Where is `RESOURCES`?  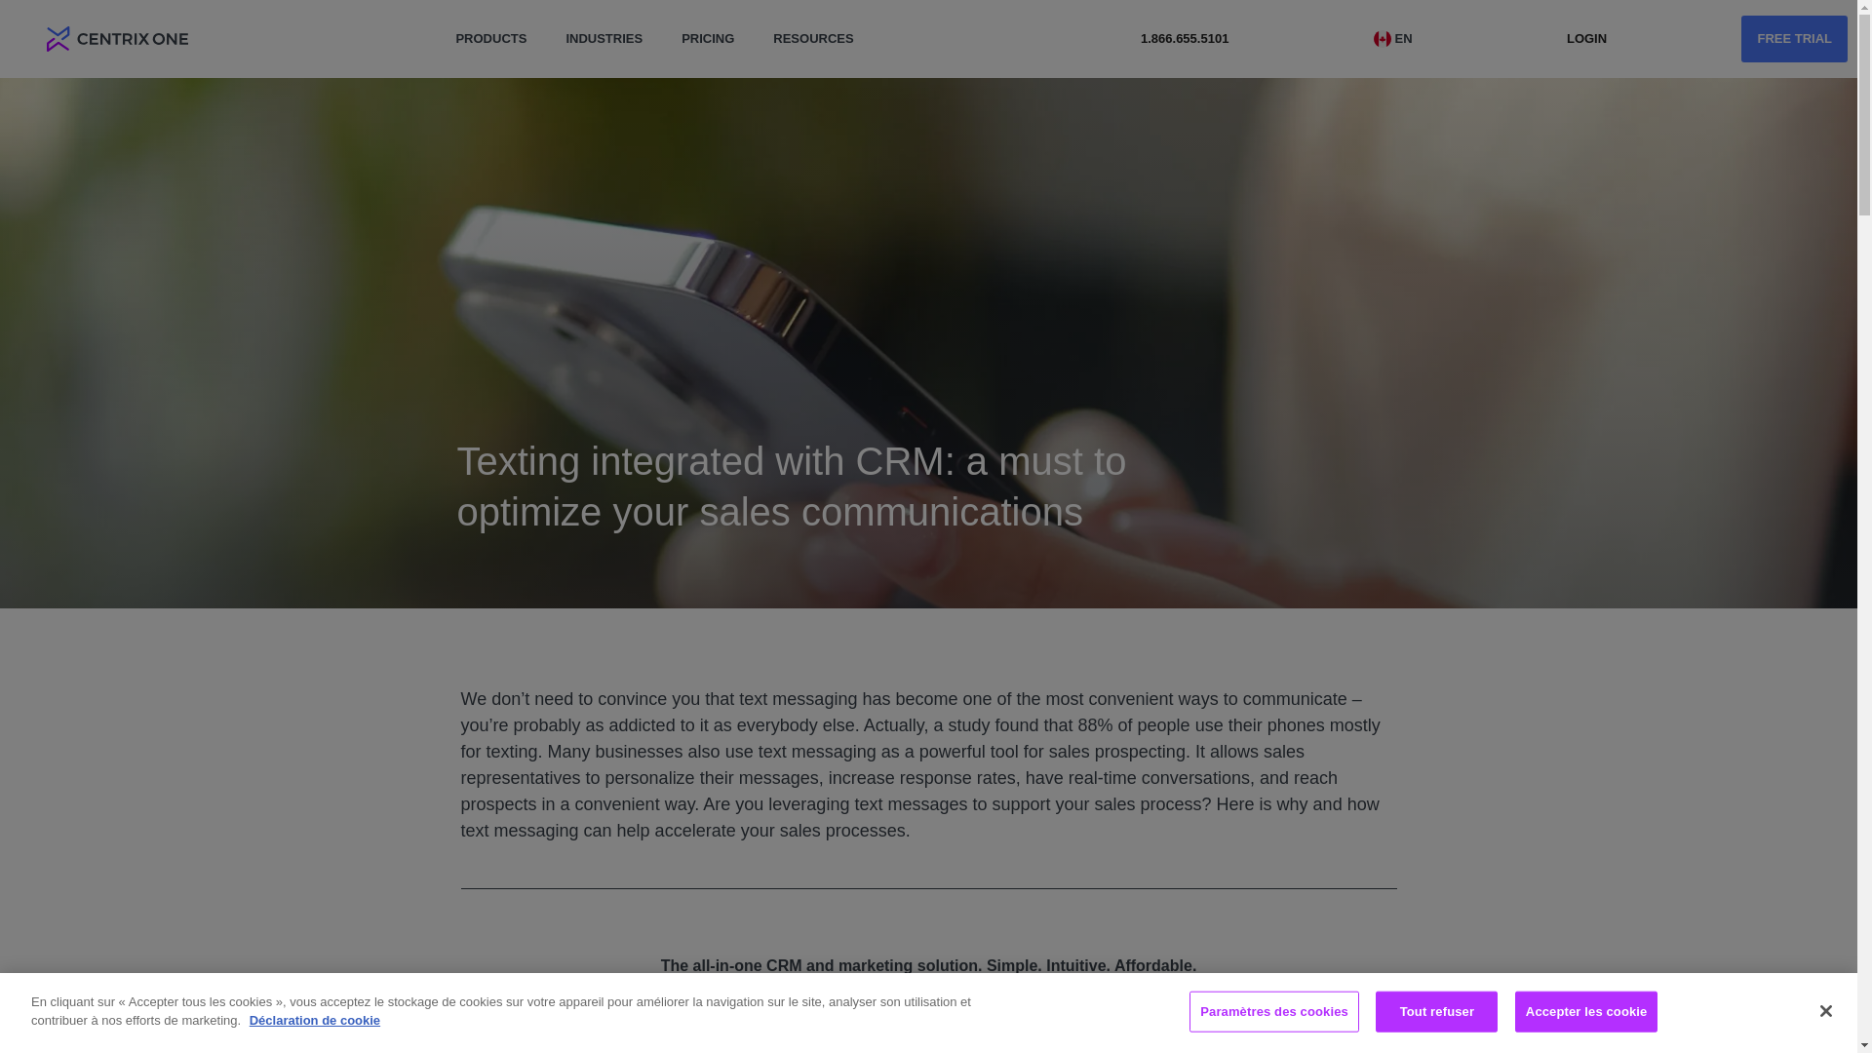 RESOURCES is located at coordinates (813, 28).